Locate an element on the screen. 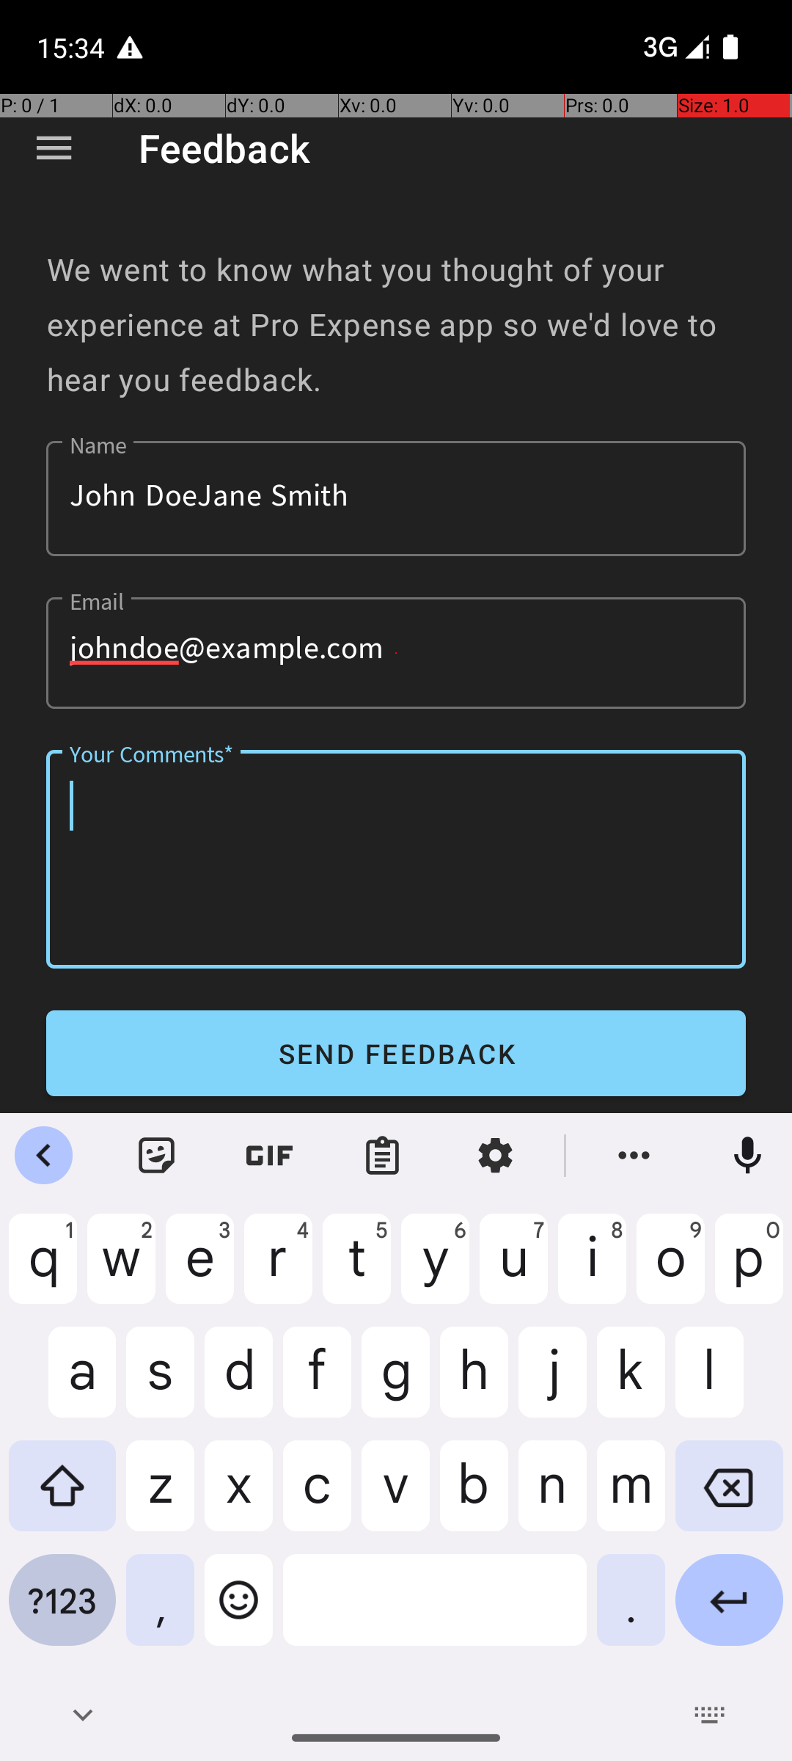  More features is located at coordinates (634, 1156).